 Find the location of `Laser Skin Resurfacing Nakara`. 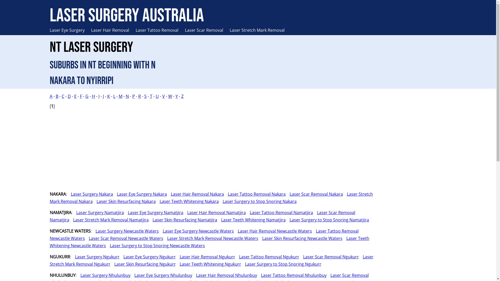

Laser Skin Resurfacing Nakara is located at coordinates (124, 201).